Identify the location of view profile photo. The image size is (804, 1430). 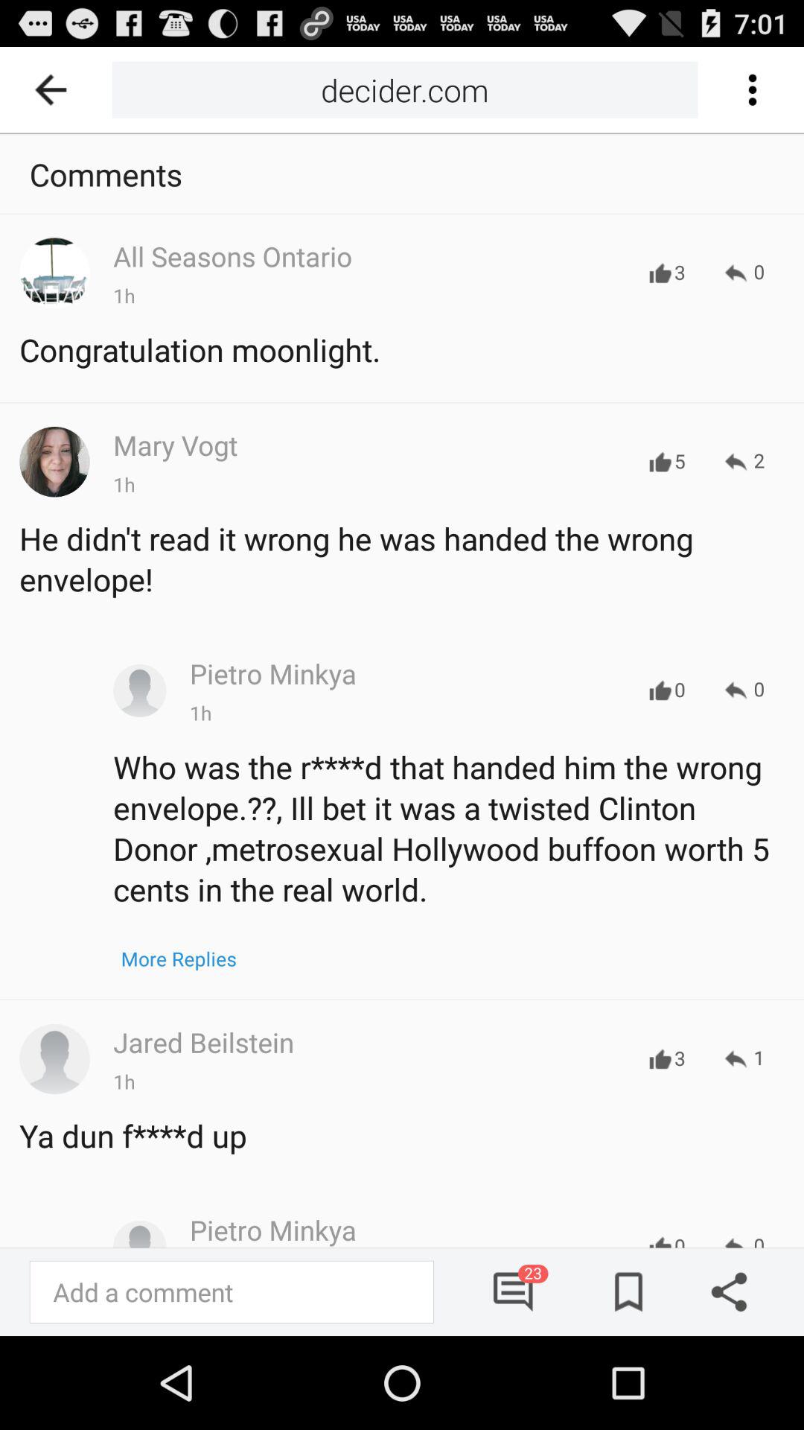
(54, 1059).